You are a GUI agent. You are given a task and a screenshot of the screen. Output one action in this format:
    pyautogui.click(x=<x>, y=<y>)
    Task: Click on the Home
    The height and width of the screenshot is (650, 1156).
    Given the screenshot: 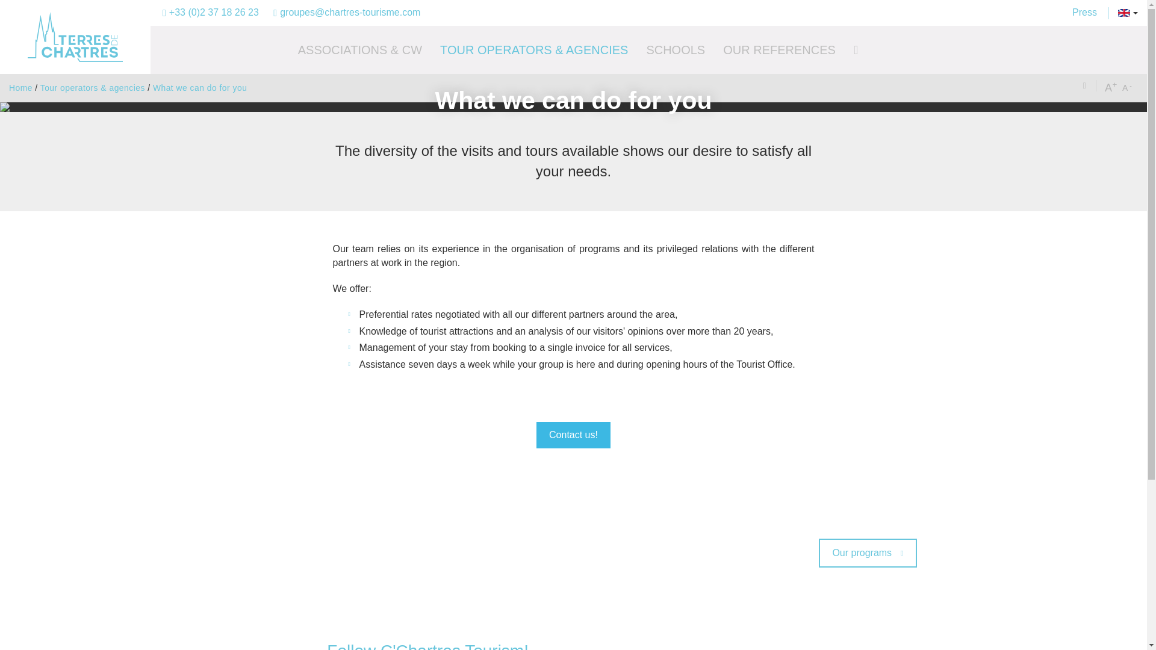 What is the action you would take?
    pyautogui.click(x=20, y=88)
    